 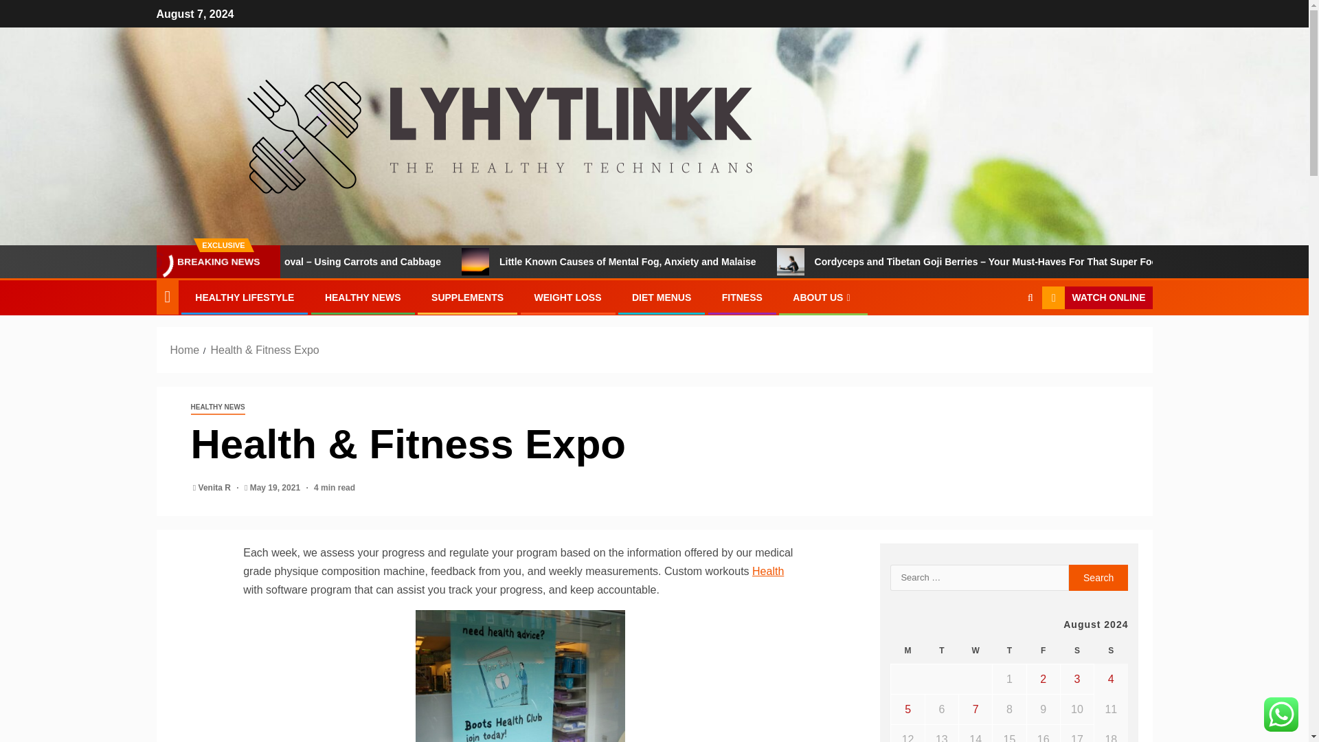 I want to click on DIET MENUS, so click(x=661, y=297).